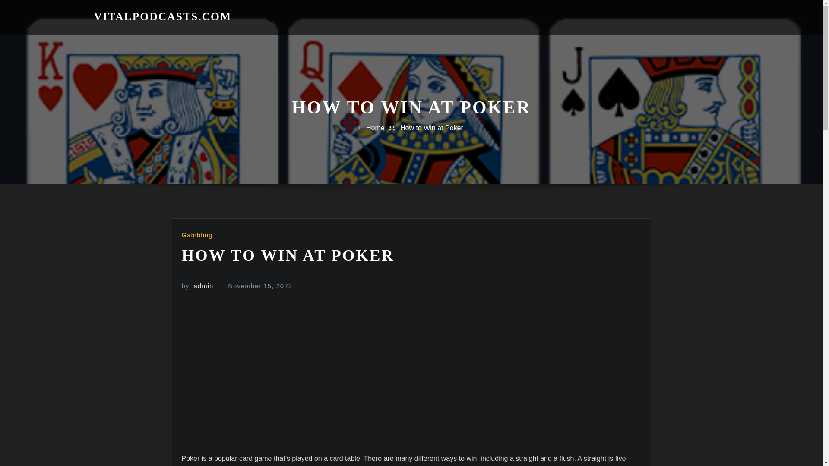 The height and width of the screenshot is (466, 829). I want to click on Home, so click(375, 128).